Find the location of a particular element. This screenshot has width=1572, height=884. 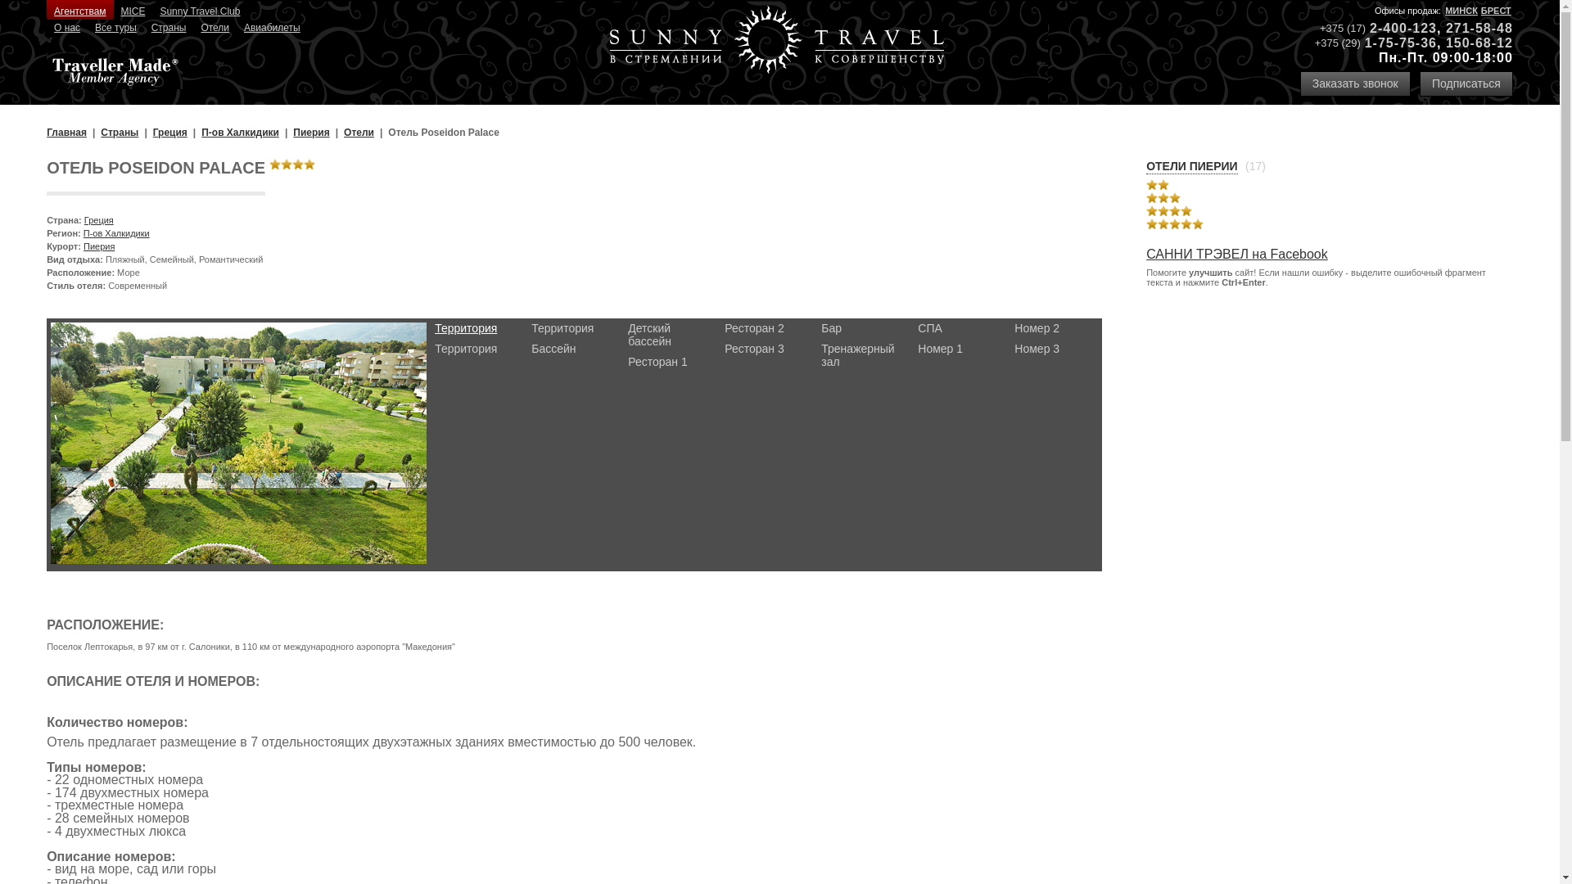

Sunny Travel Club is located at coordinates (200, 10).